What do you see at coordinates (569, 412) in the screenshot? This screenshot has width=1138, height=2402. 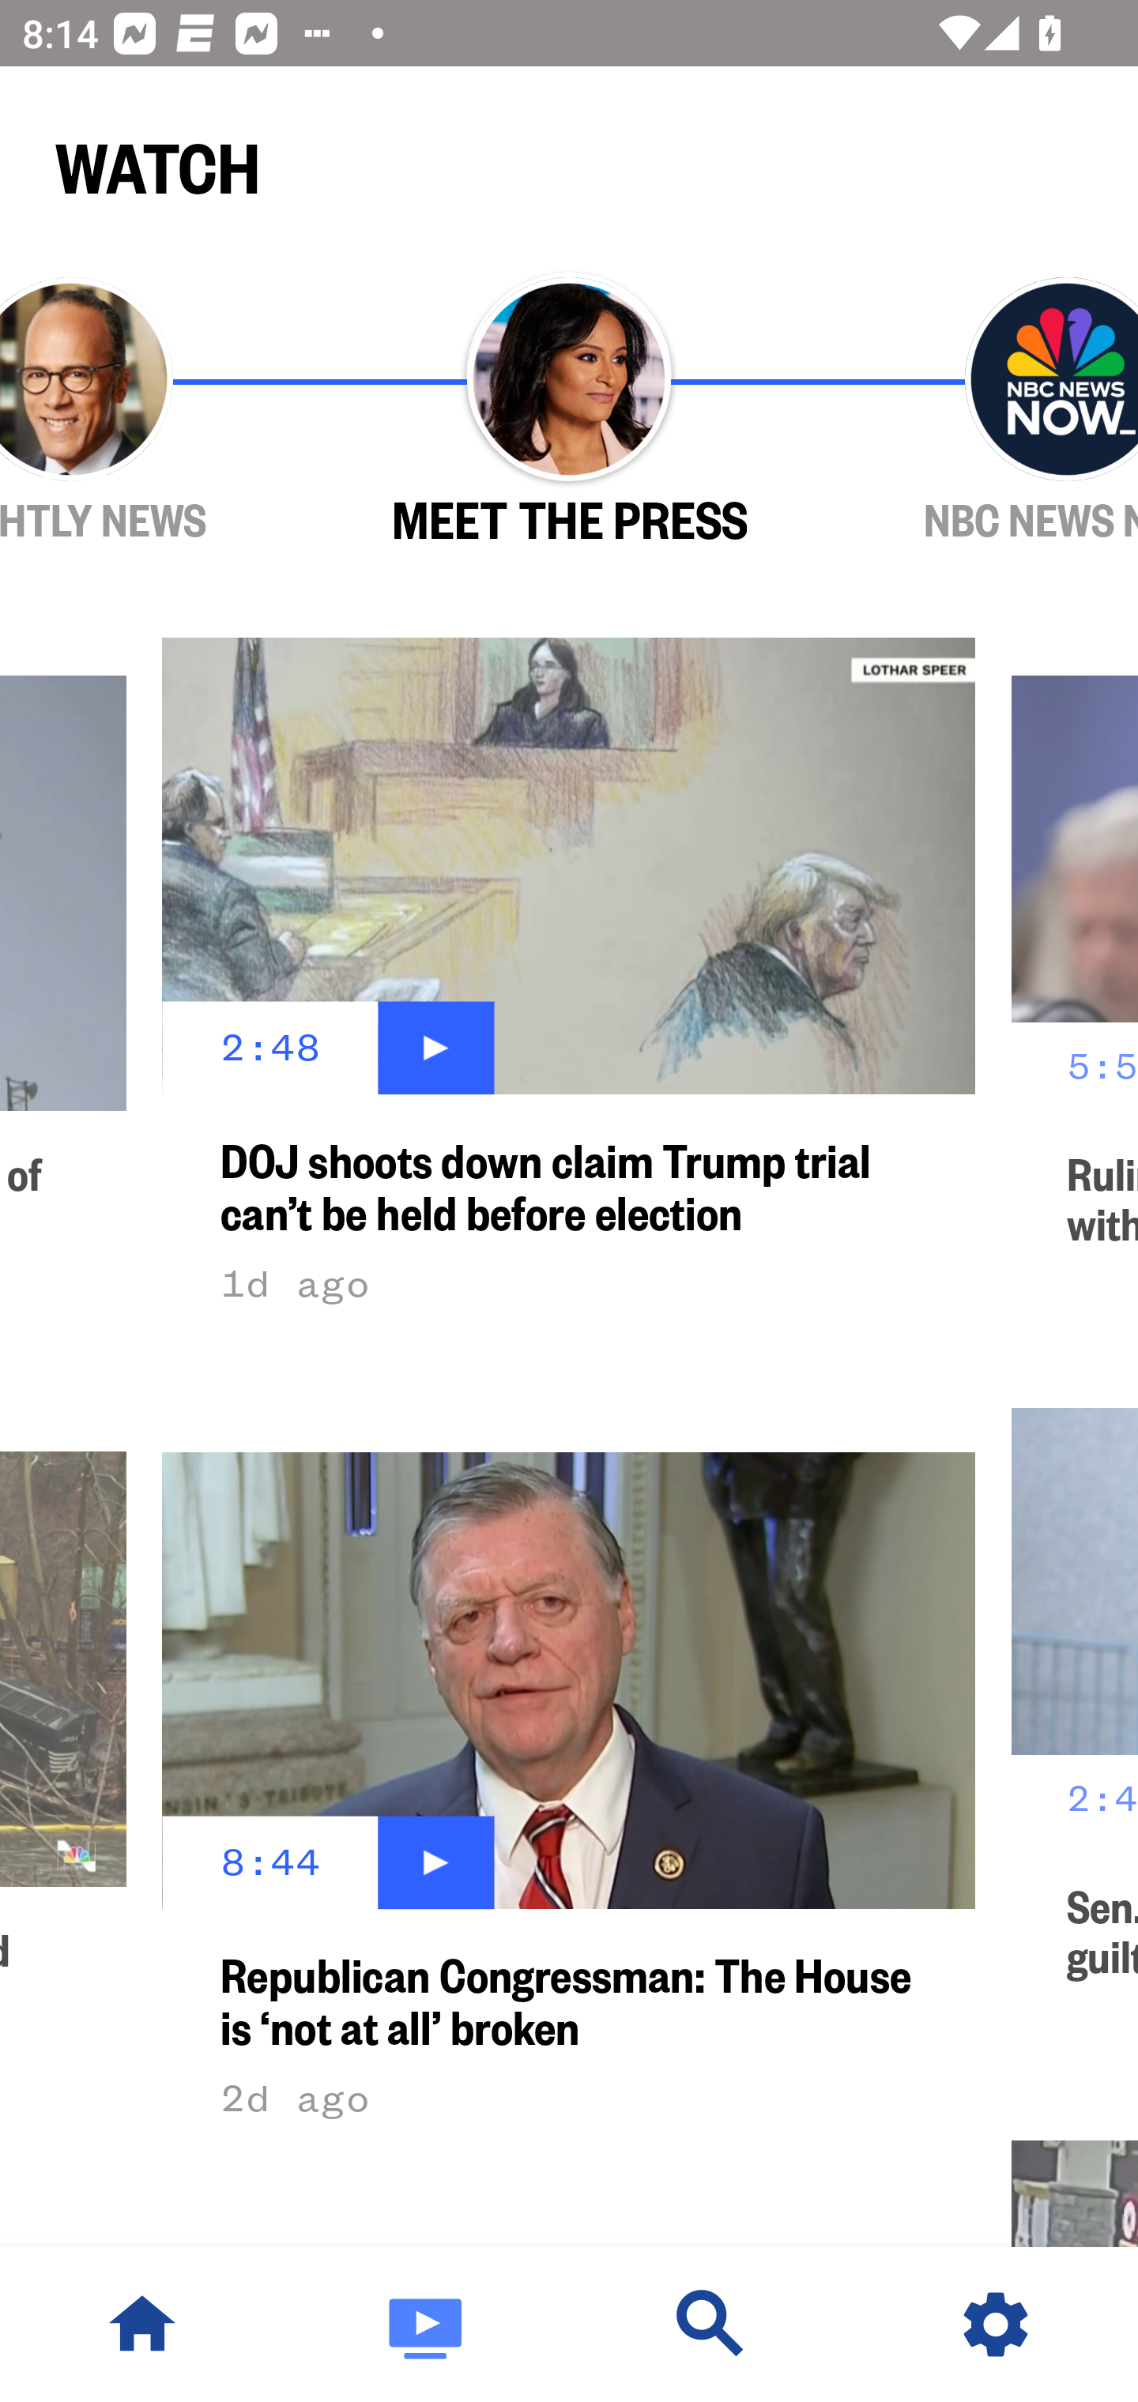 I see `MEET THE PRESS` at bounding box center [569, 412].